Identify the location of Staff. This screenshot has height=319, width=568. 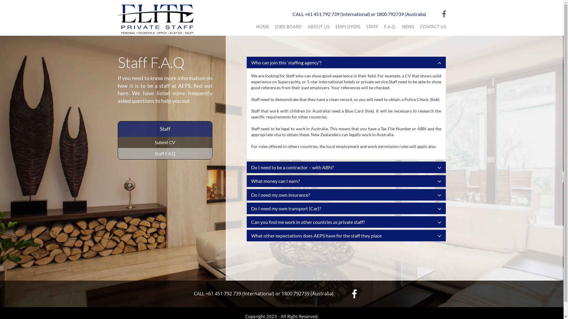
(165, 129).